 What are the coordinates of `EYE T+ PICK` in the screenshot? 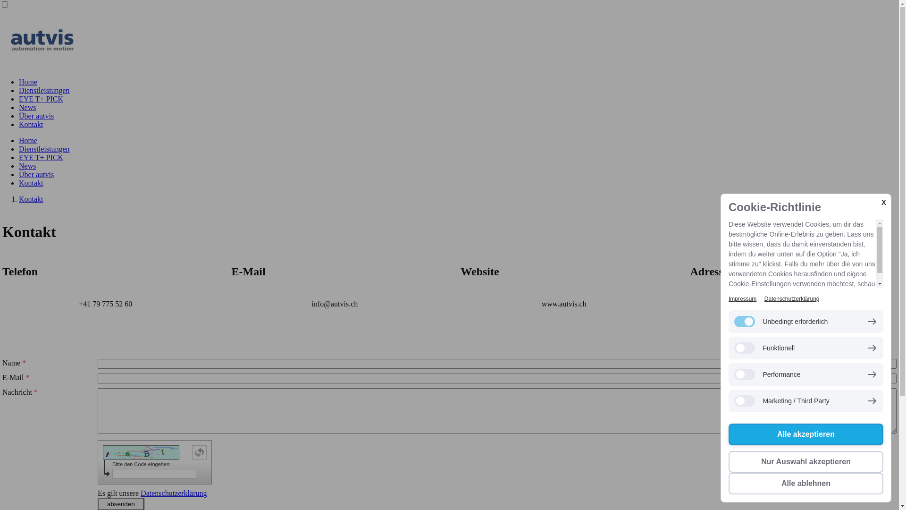 It's located at (41, 158).